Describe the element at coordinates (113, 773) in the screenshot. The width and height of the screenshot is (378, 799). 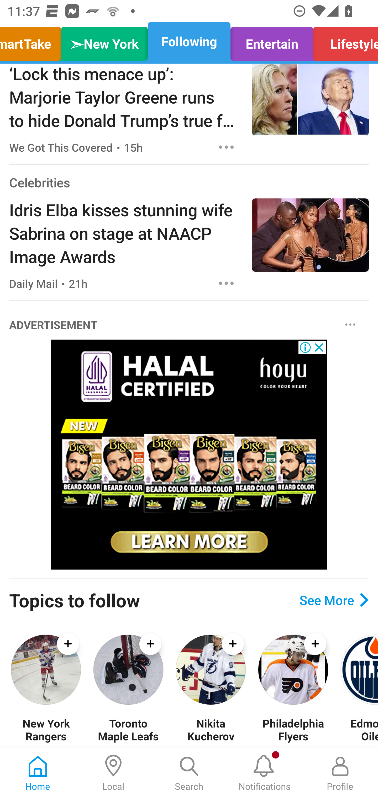
I see `Local` at that location.